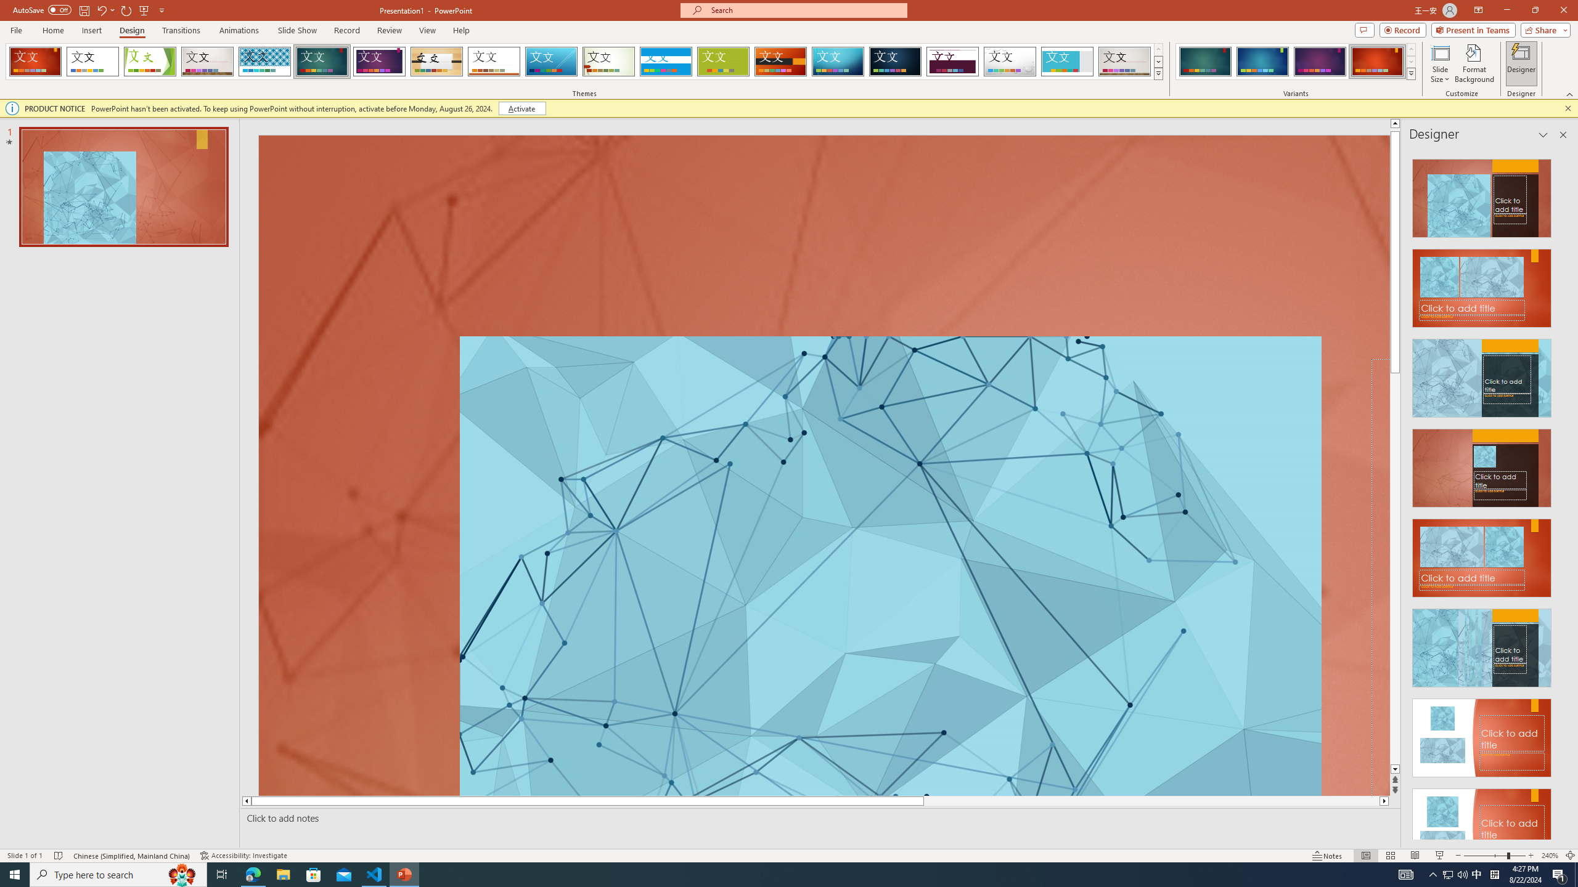 The image size is (1578, 887). Describe the element at coordinates (150, 62) in the screenshot. I see `Facet` at that location.